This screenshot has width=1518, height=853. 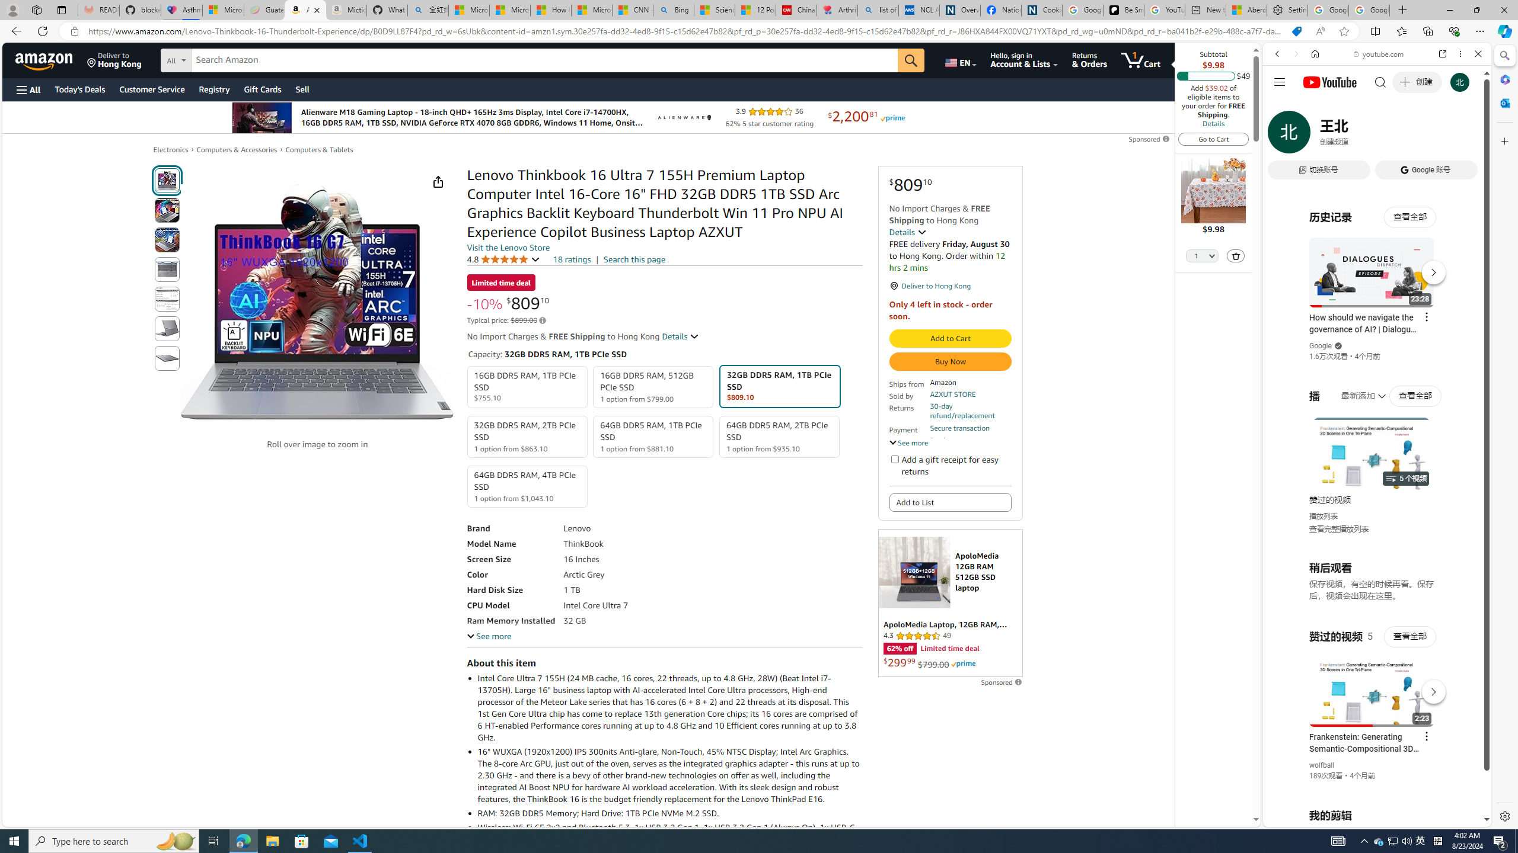 I want to click on RAM: 32GB DDR5 Memory; Hard Drive: 1TB PCIe NVMe M.2 SSD., so click(x=669, y=813).